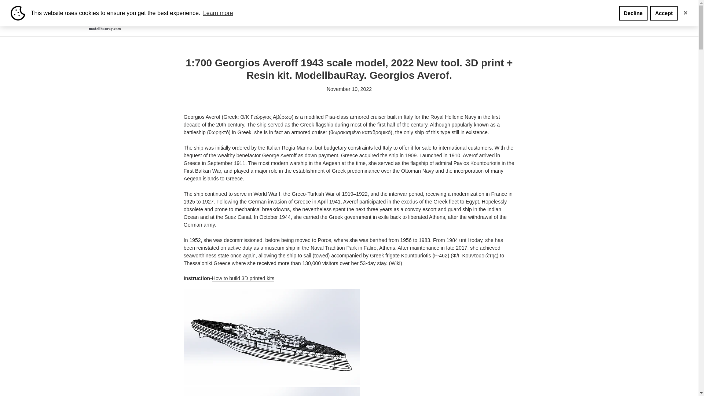 The image size is (704, 396). What do you see at coordinates (244, 18) in the screenshot?
I see `Home` at bounding box center [244, 18].